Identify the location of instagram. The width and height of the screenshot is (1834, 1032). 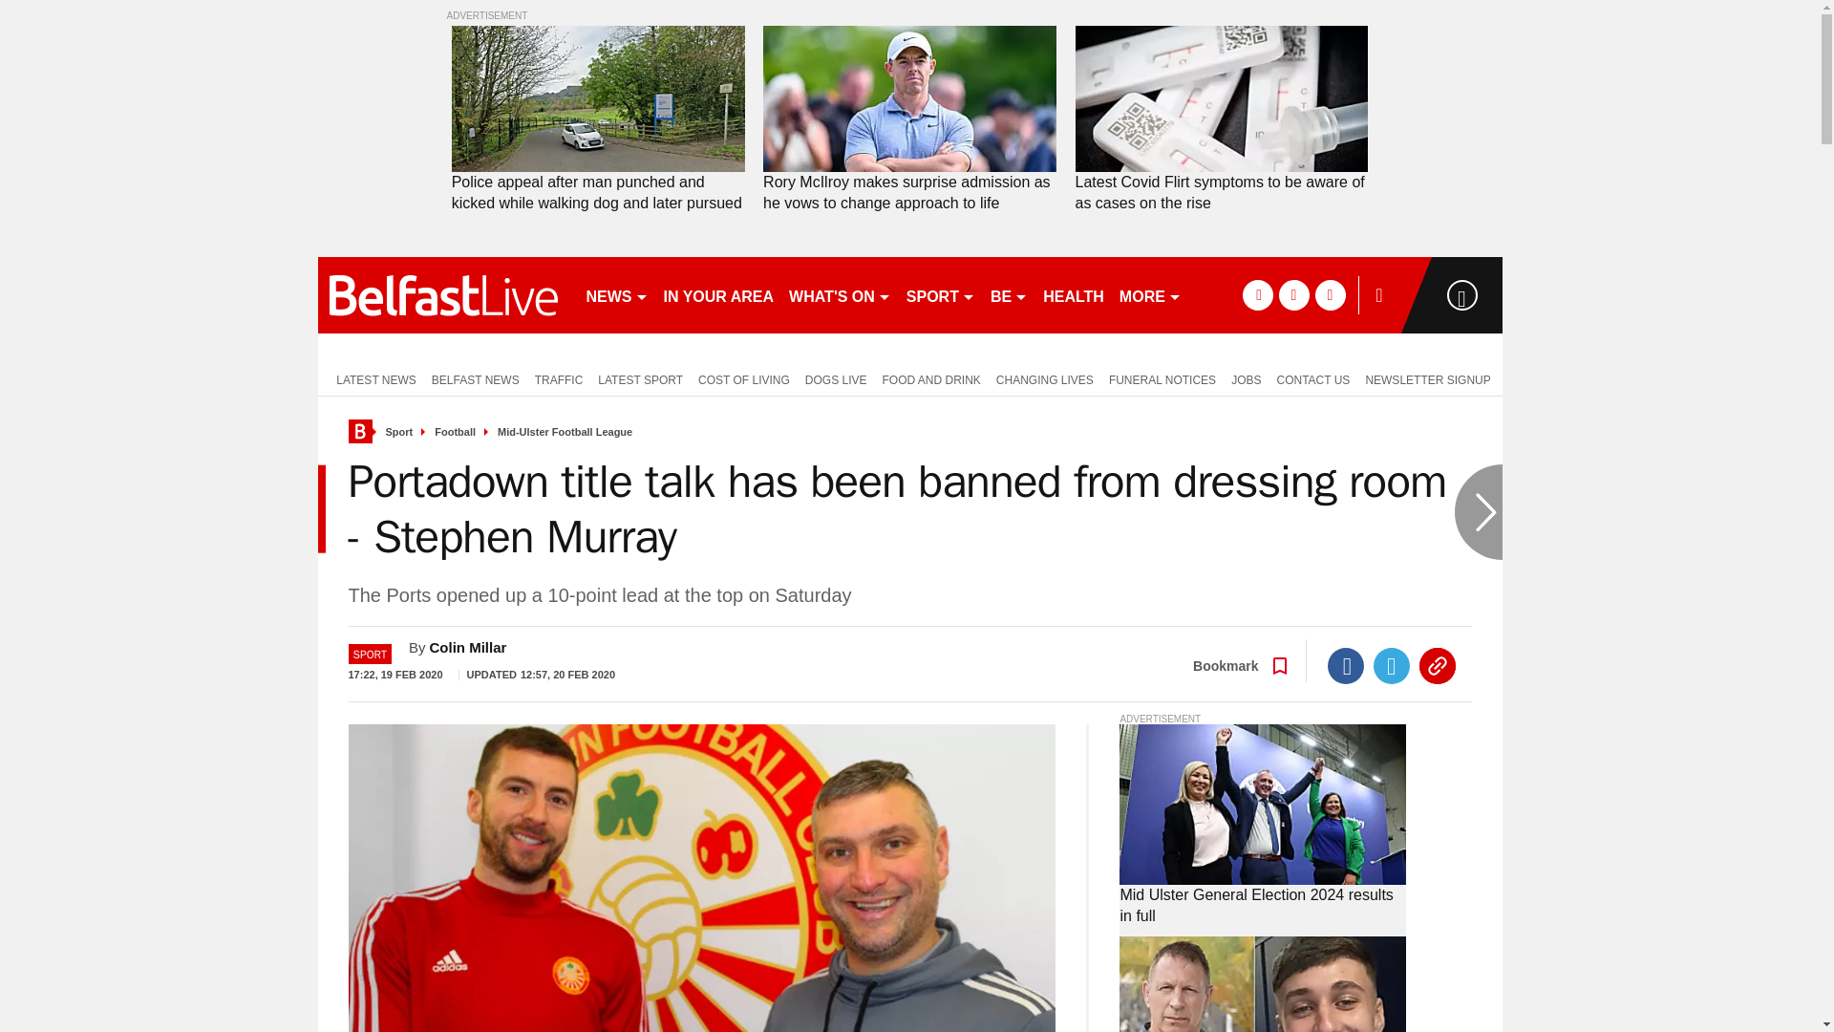
(1330, 294).